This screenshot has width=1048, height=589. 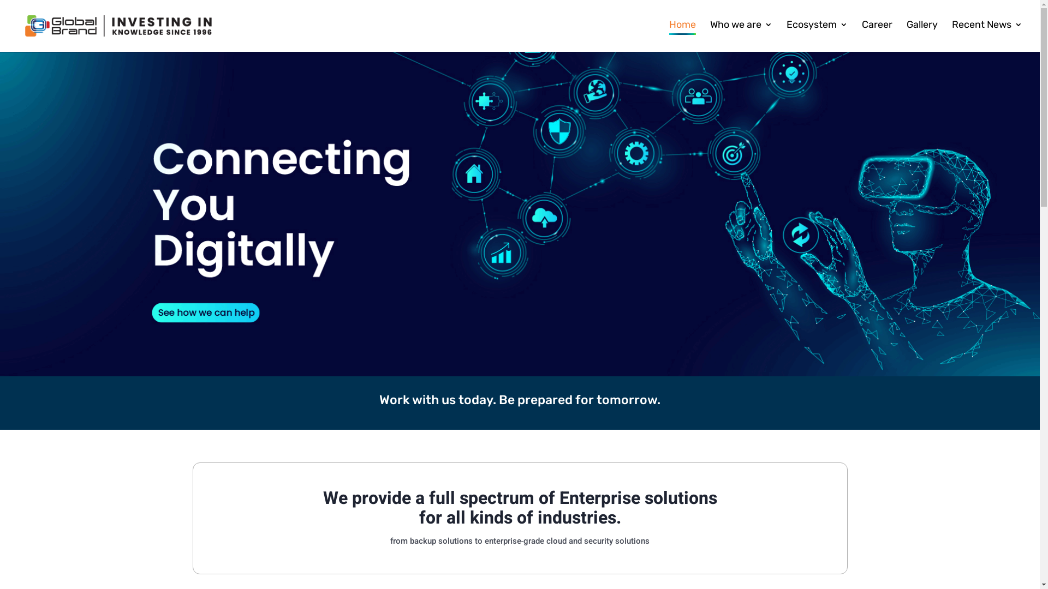 I want to click on Career, so click(x=877, y=35).